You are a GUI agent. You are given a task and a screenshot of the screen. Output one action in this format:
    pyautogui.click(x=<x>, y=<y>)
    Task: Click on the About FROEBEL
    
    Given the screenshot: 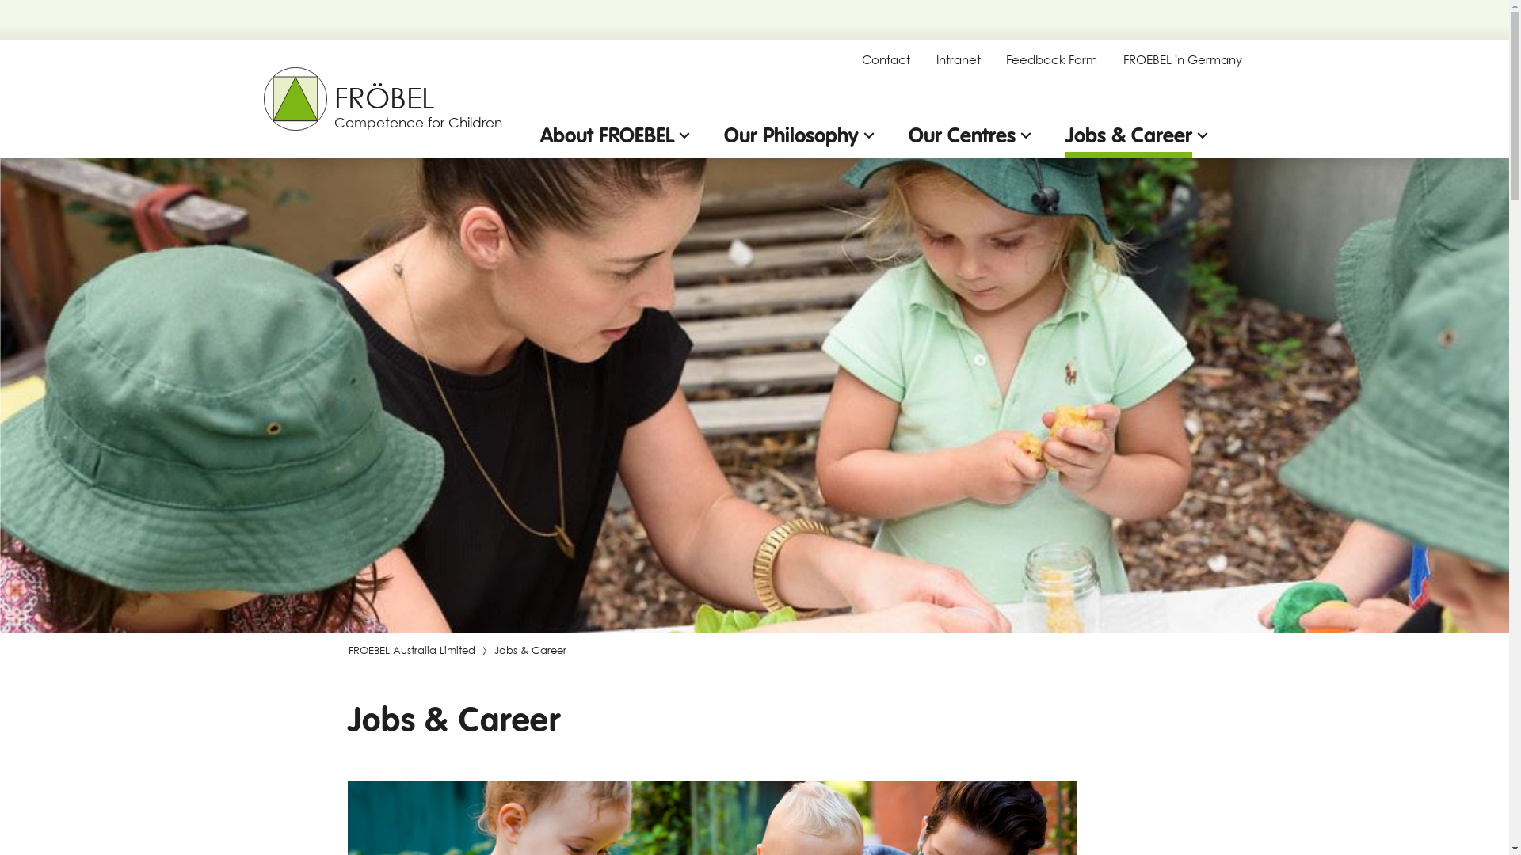 What is the action you would take?
    pyautogui.click(x=618, y=136)
    